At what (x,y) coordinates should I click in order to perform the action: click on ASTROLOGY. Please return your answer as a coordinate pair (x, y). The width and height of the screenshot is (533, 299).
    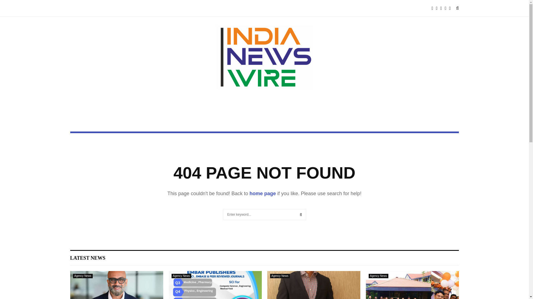
    Looking at the image, I should click on (177, 8).